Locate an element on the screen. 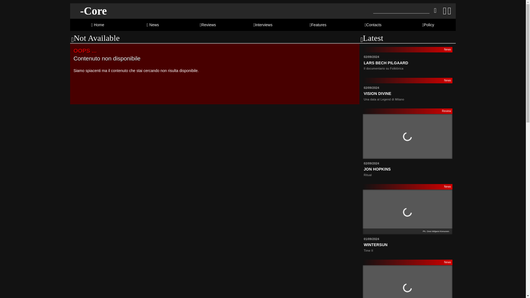 The width and height of the screenshot is (530, 298). -Core is located at coordinates (93, 11).